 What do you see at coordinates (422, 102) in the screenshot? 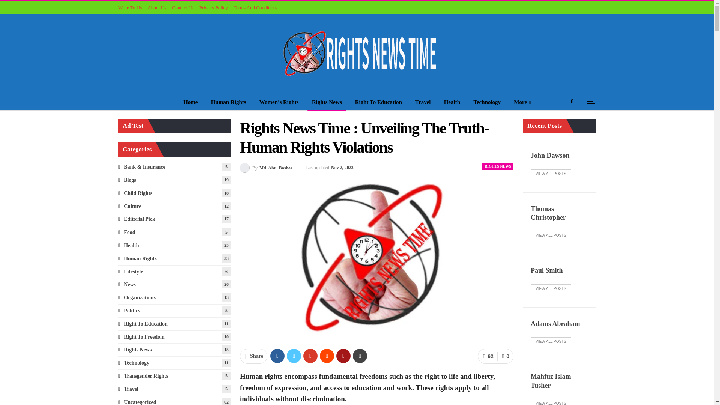
I see `Travel` at bounding box center [422, 102].